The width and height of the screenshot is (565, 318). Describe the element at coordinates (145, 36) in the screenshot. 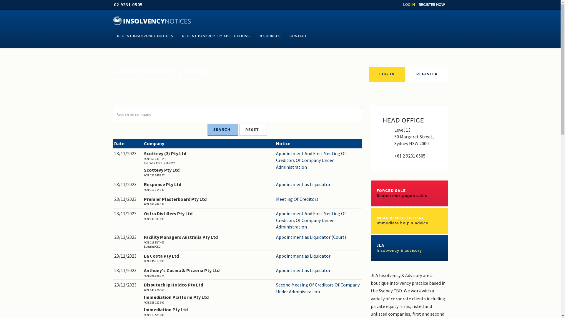

I see `RECENT INSOLVENCY NOTICES` at that location.